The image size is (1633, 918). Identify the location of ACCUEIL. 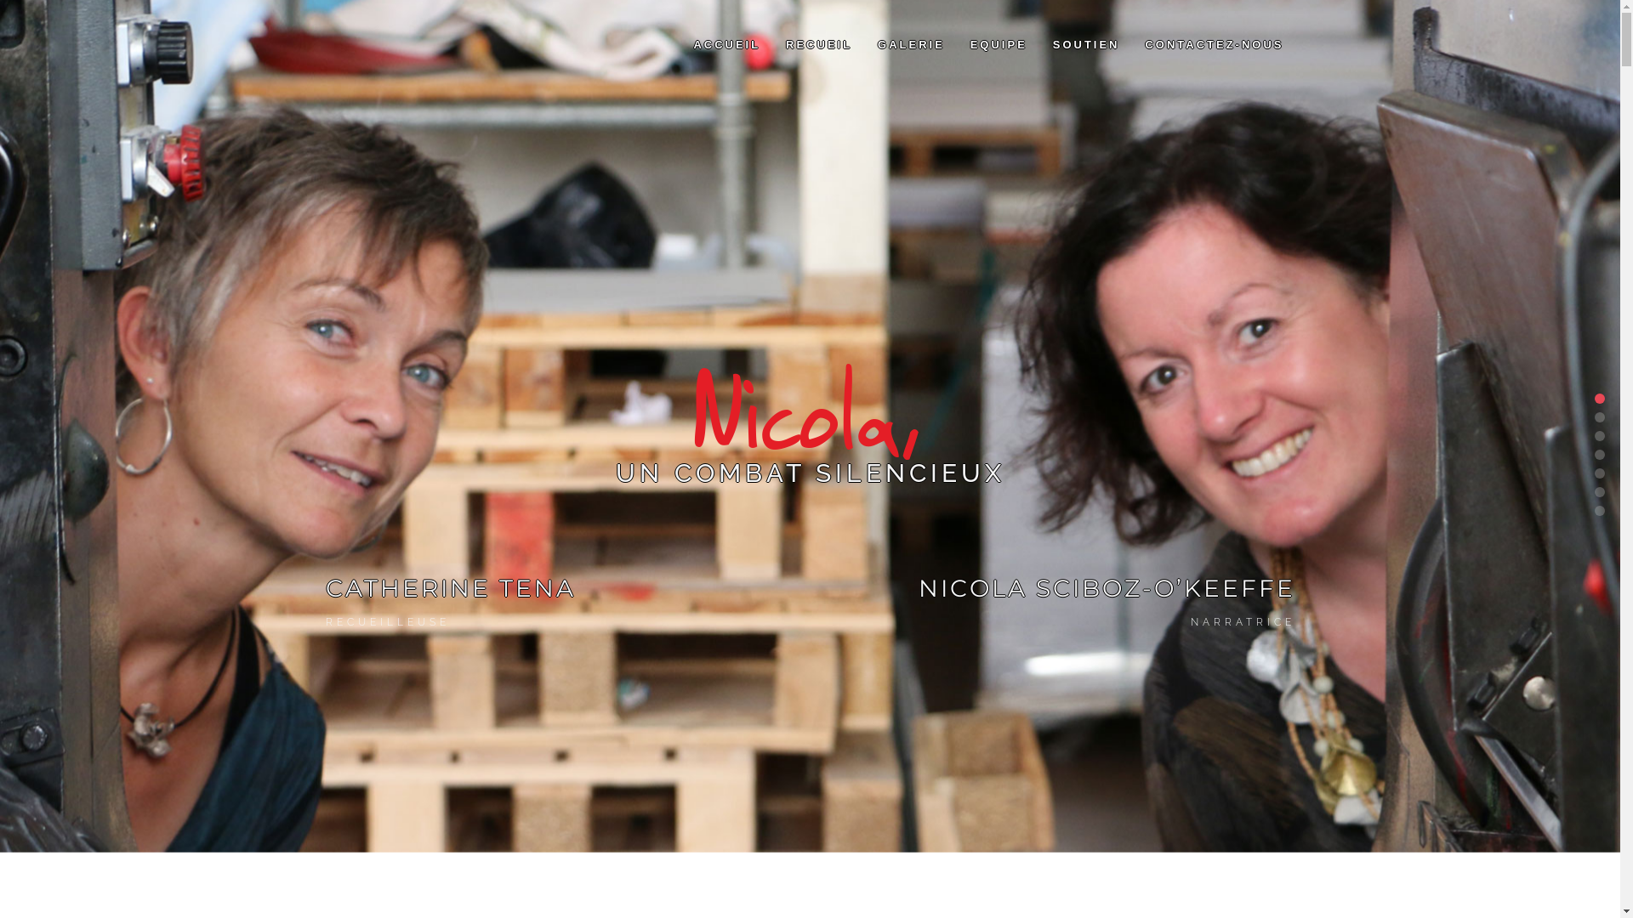
(726, 45).